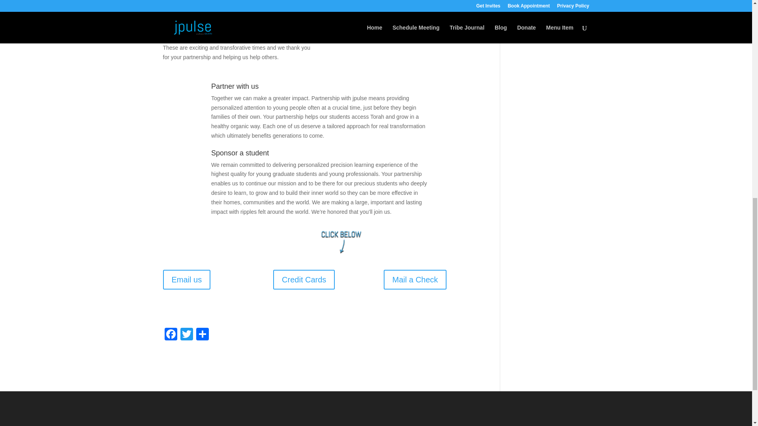  What do you see at coordinates (186, 335) in the screenshot?
I see `Twitter` at bounding box center [186, 335].